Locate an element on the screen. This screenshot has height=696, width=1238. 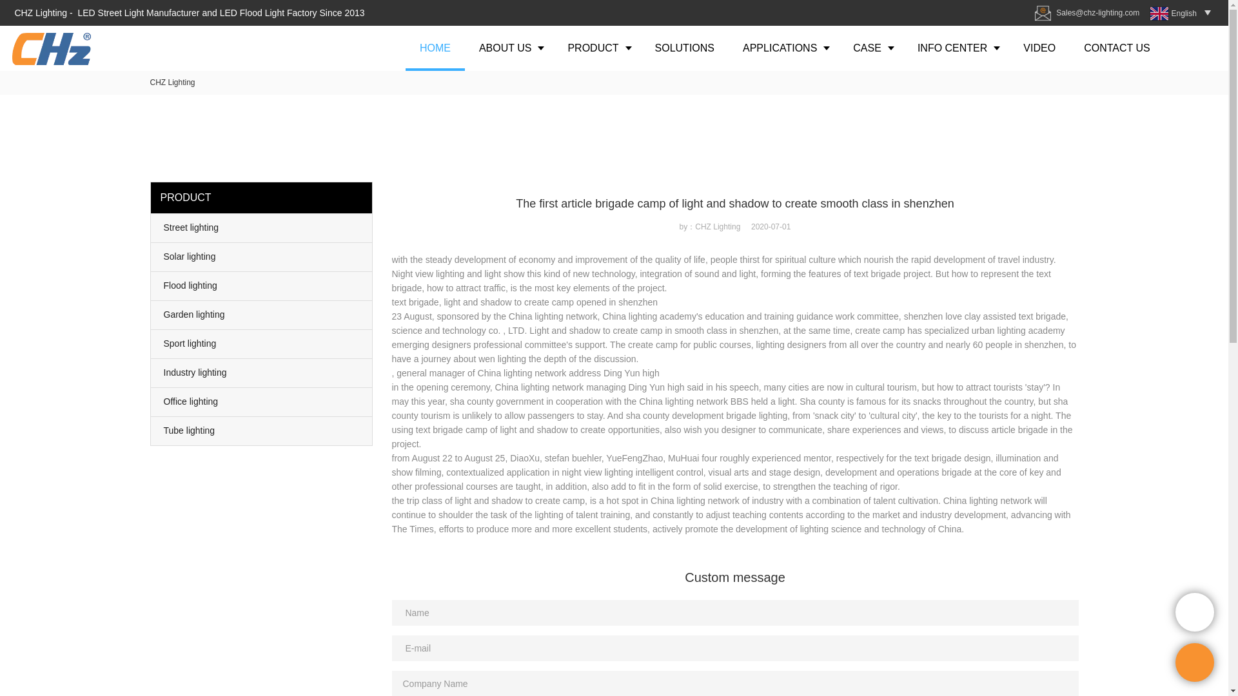
ABOUT US is located at coordinates (509, 48).